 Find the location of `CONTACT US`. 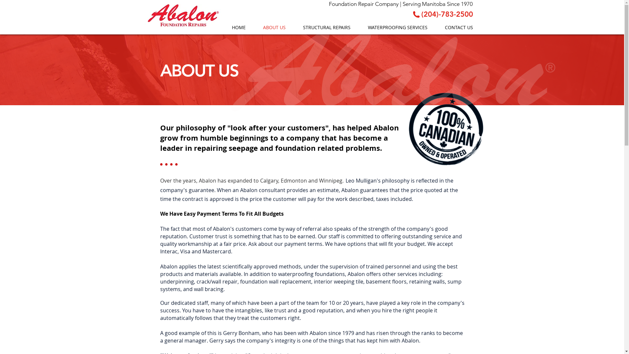

CONTACT US is located at coordinates (458, 28).